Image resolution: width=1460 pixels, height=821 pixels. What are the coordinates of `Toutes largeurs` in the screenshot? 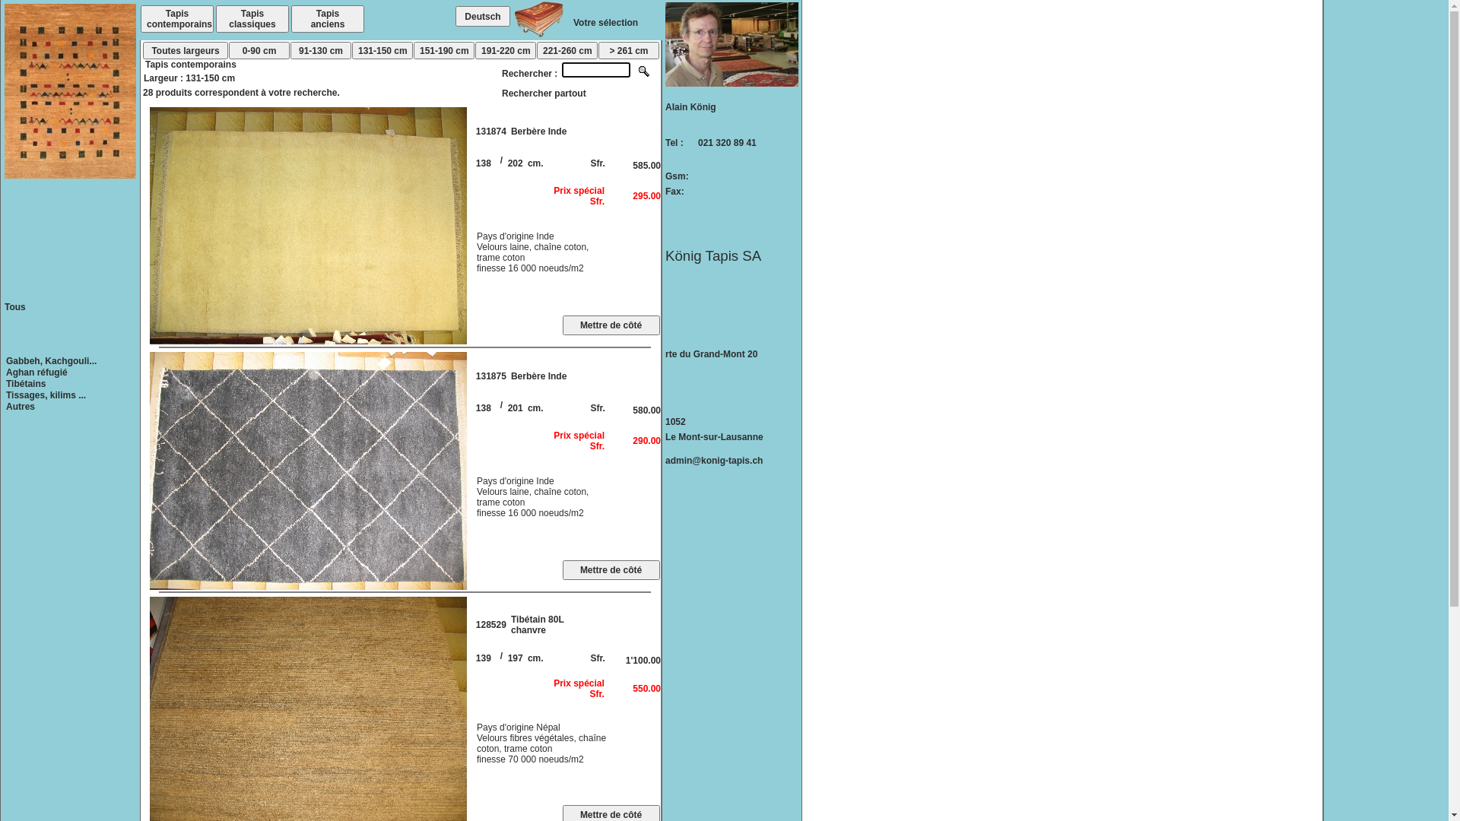 It's located at (186, 50).